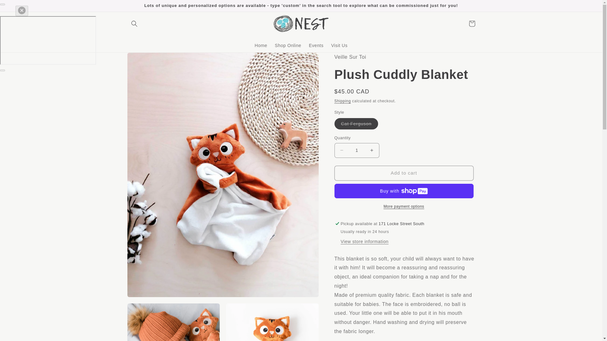 The width and height of the screenshot is (607, 341). What do you see at coordinates (341, 150) in the screenshot?
I see `Decrease quantity for Plush Cuddly Blanket` at bounding box center [341, 150].